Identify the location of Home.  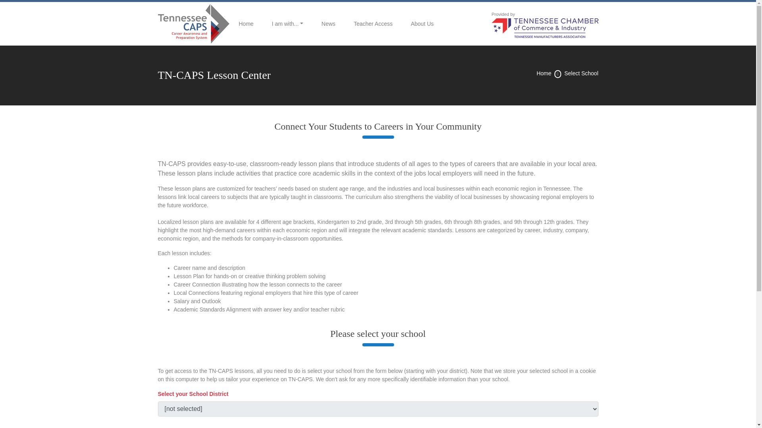
(544, 73).